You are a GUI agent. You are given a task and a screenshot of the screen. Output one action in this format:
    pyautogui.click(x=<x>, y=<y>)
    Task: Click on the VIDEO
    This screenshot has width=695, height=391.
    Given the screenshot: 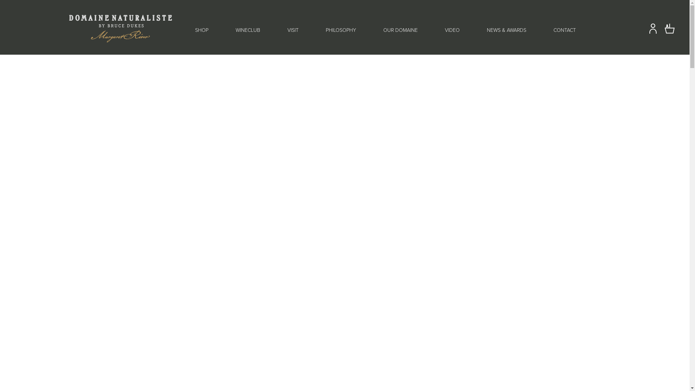 What is the action you would take?
    pyautogui.click(x=452, y=30)
    